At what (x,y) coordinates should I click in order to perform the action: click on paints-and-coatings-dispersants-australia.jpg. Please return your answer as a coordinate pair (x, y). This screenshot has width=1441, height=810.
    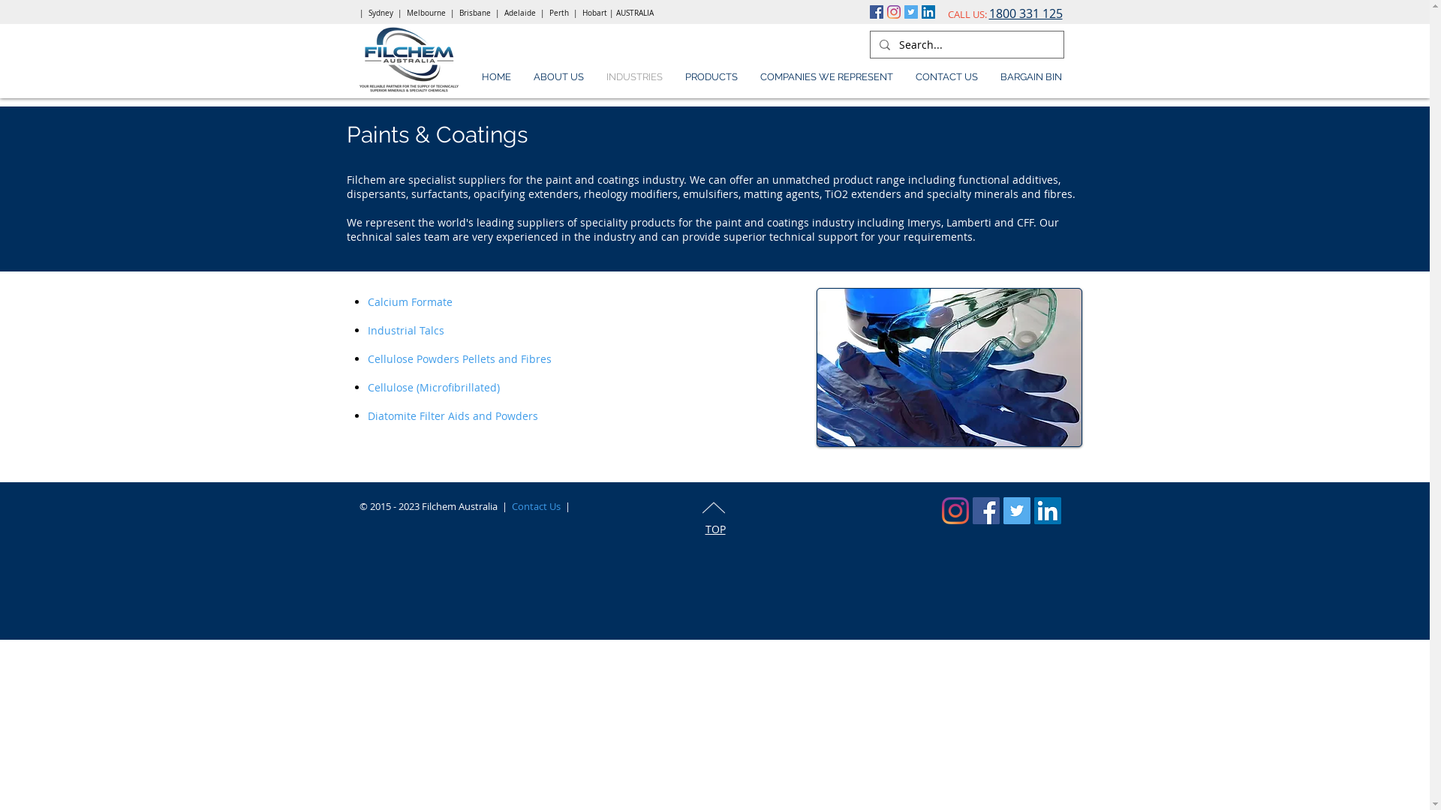
    Looking at the image, I should click on (949, 367).